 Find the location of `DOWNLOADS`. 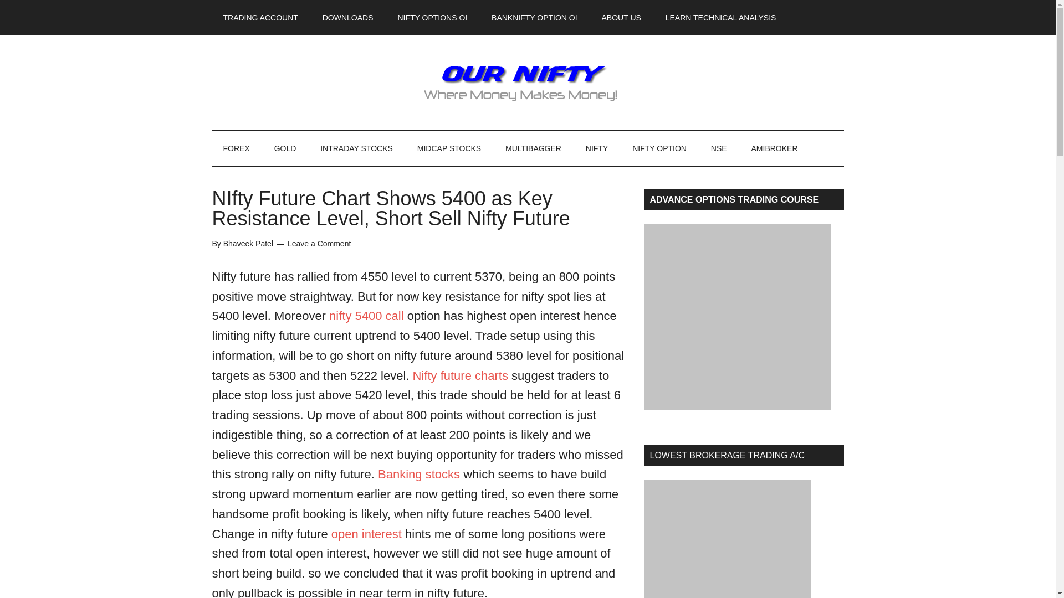

DOWNLOADS is located at coordinates (348, 18).